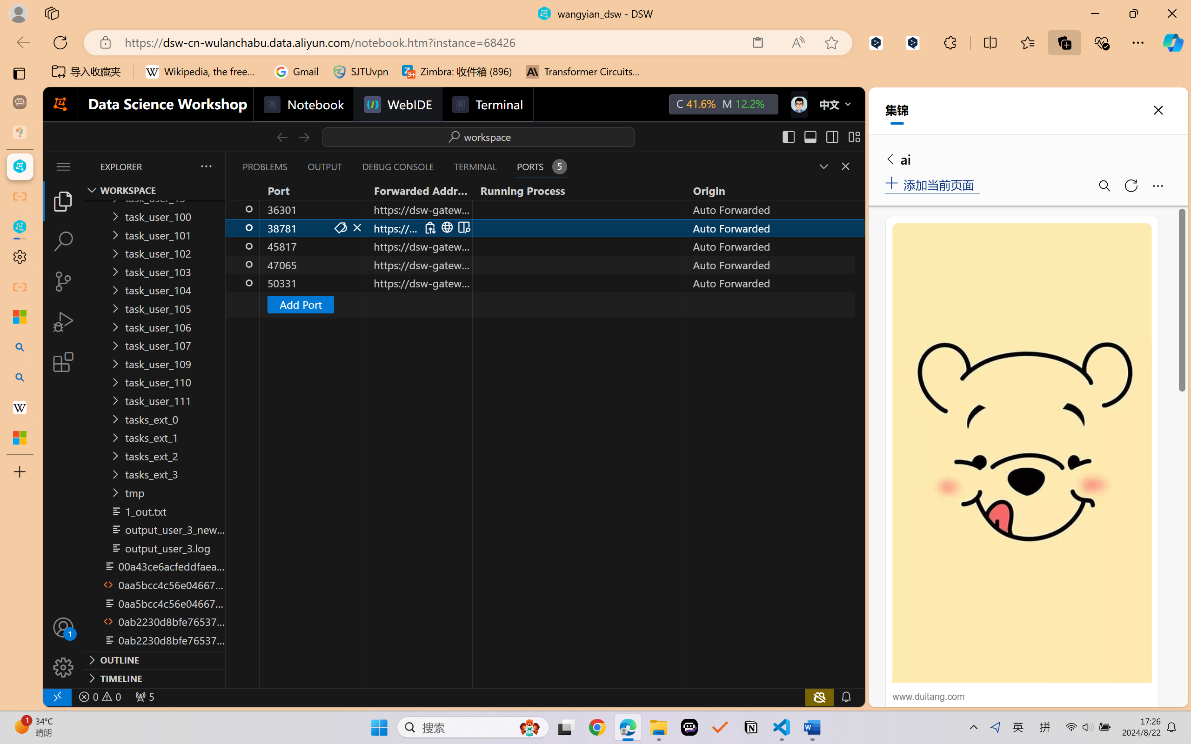  What do you see at coordinates (63, 281) in the screenshot?
I see `Source Control (Ctrl+Shift+G)` at bounding box center [63, 281].